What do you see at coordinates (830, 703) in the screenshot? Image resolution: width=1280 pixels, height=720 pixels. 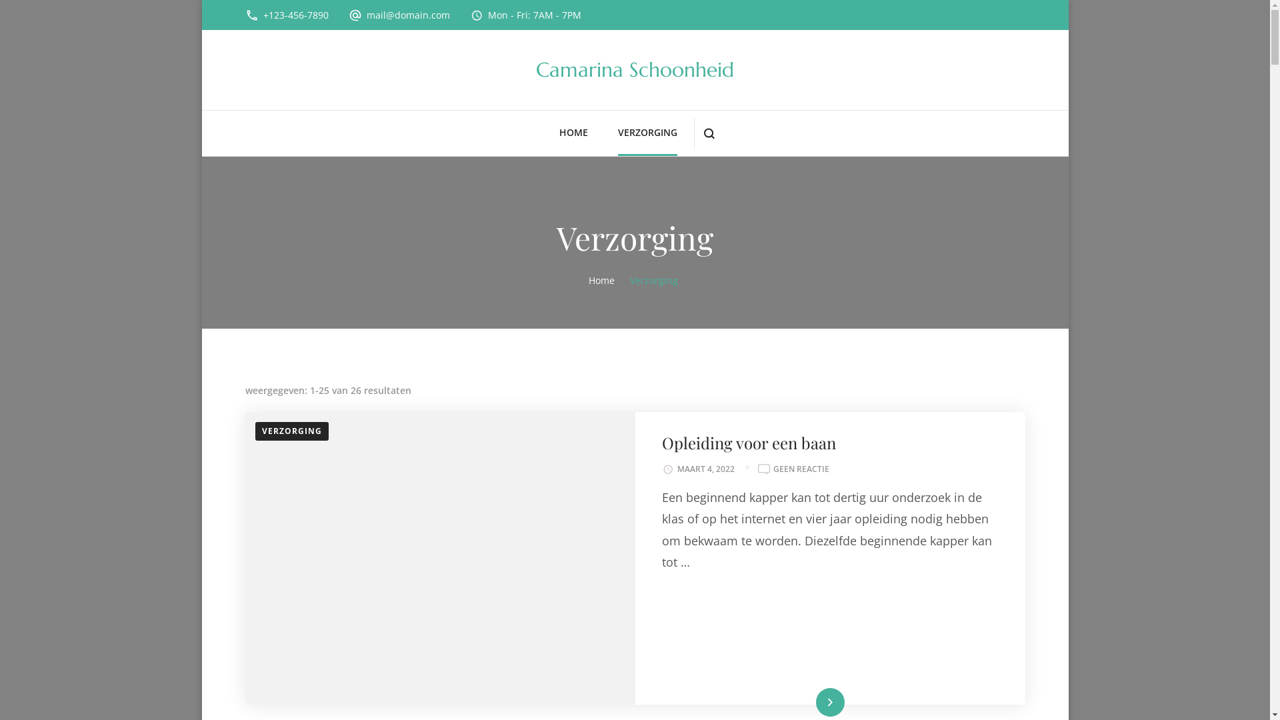 I see `Lees meer` at bounding box center [830, 703].